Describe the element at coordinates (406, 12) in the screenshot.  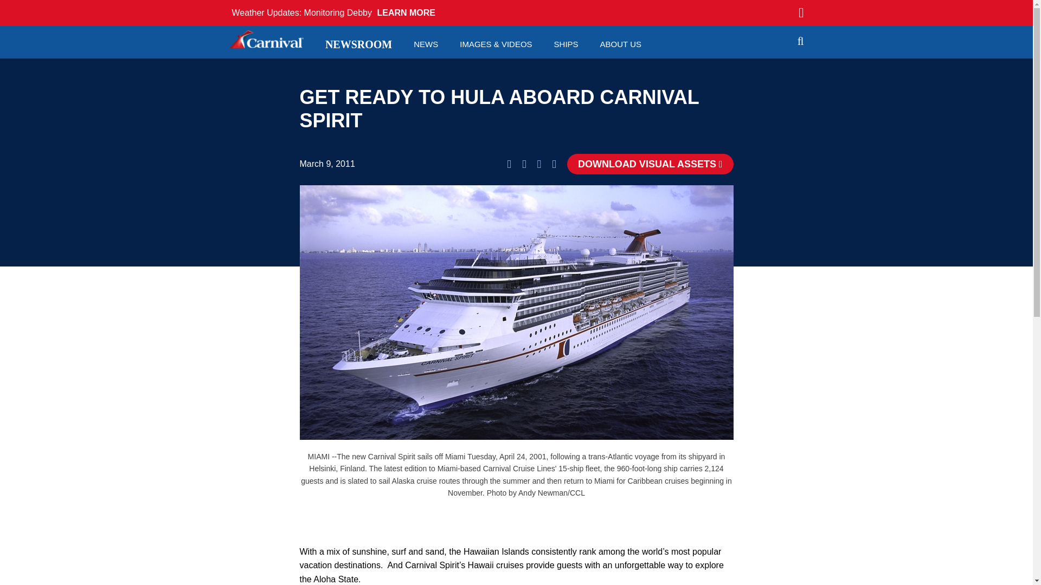
I see `LEARN MORE` at that location.